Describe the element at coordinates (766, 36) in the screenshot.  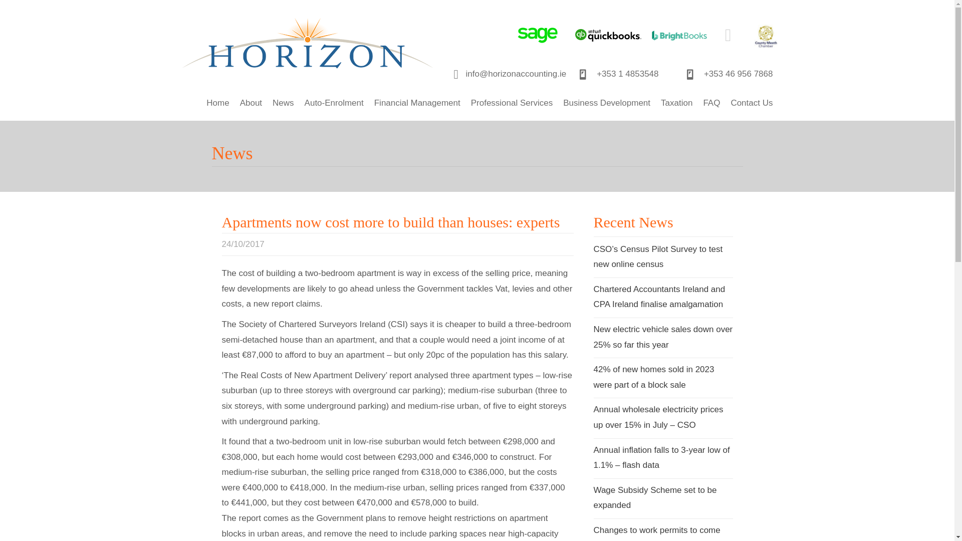
I see `unnamed` at that location.